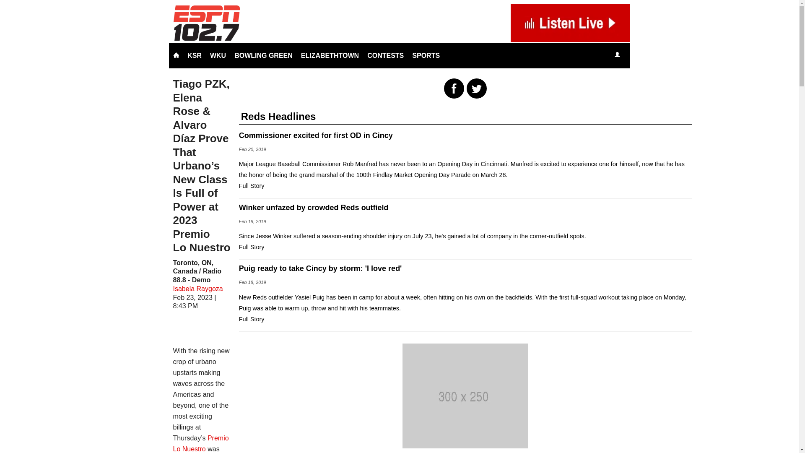  Describe the element at coordinates (385, 55) in the screenshot. I see `CONTESTS` at that location.